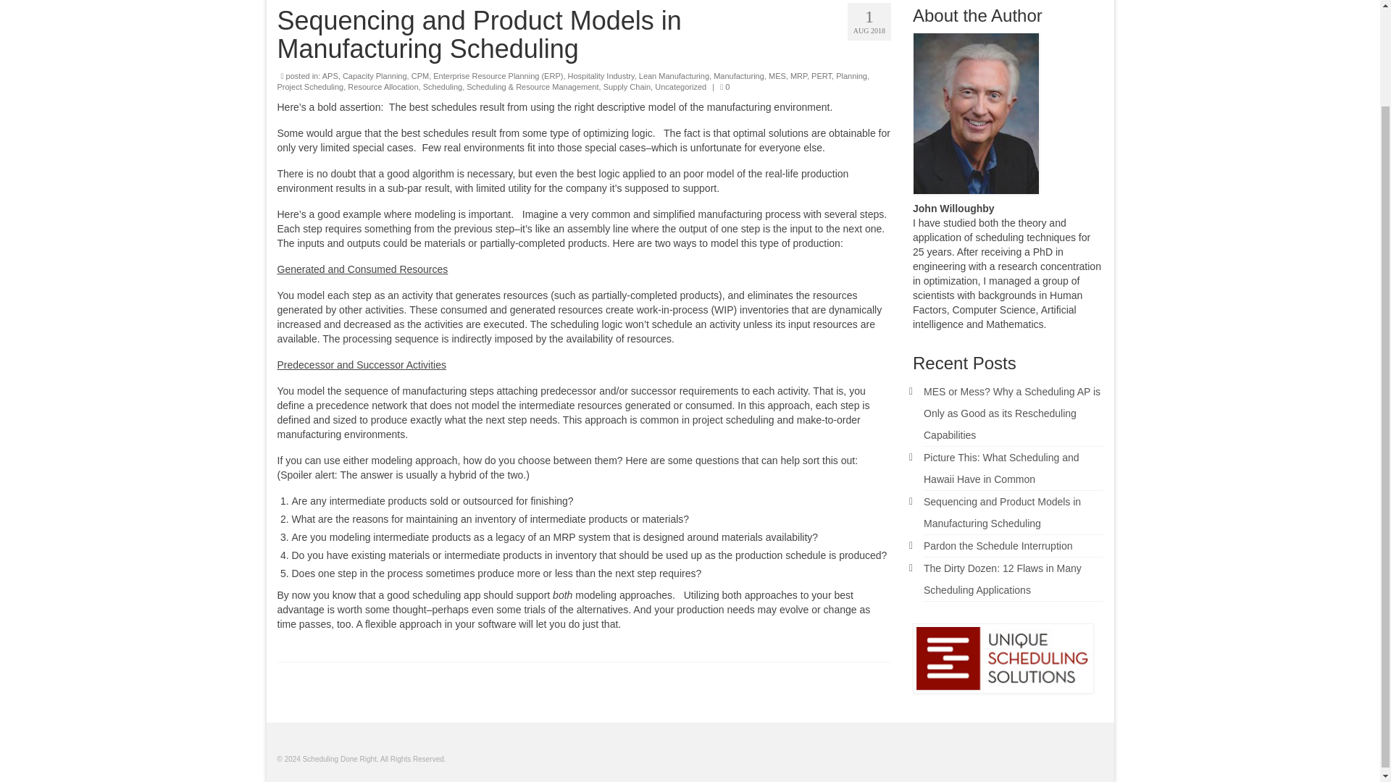  Describe the element at coordinates (681, 87) in the screenshot. I see `Uncategorized` at that location.